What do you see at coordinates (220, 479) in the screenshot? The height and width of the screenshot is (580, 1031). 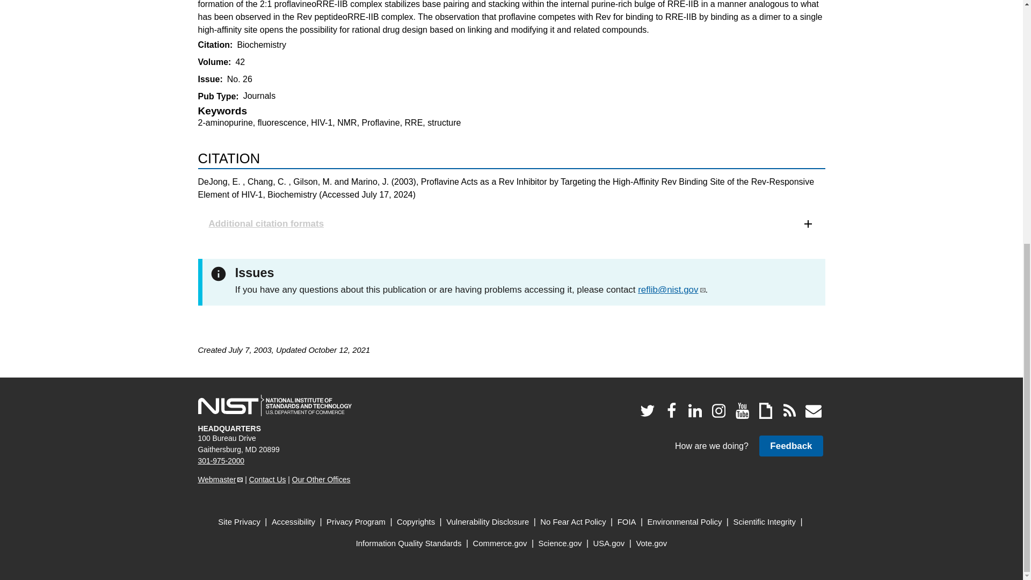 I see `Webmaster` at bounding box center [220, 479].